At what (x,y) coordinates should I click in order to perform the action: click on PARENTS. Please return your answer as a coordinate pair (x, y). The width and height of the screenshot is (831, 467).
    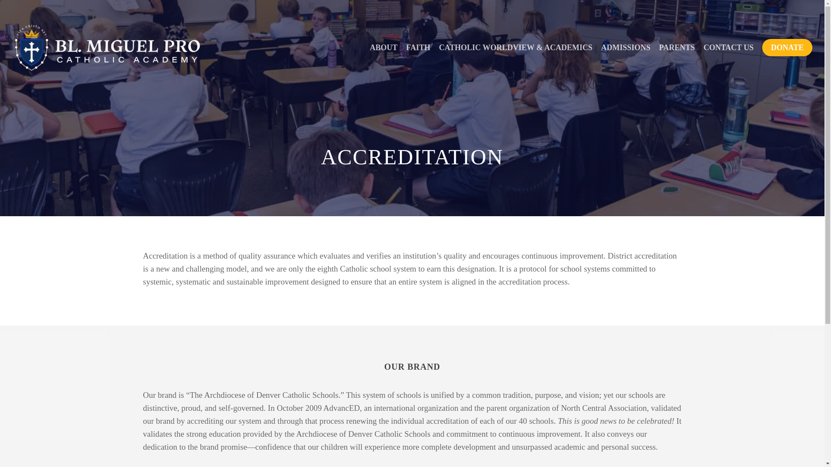
    Looking at the image, I should click on (677, 48).